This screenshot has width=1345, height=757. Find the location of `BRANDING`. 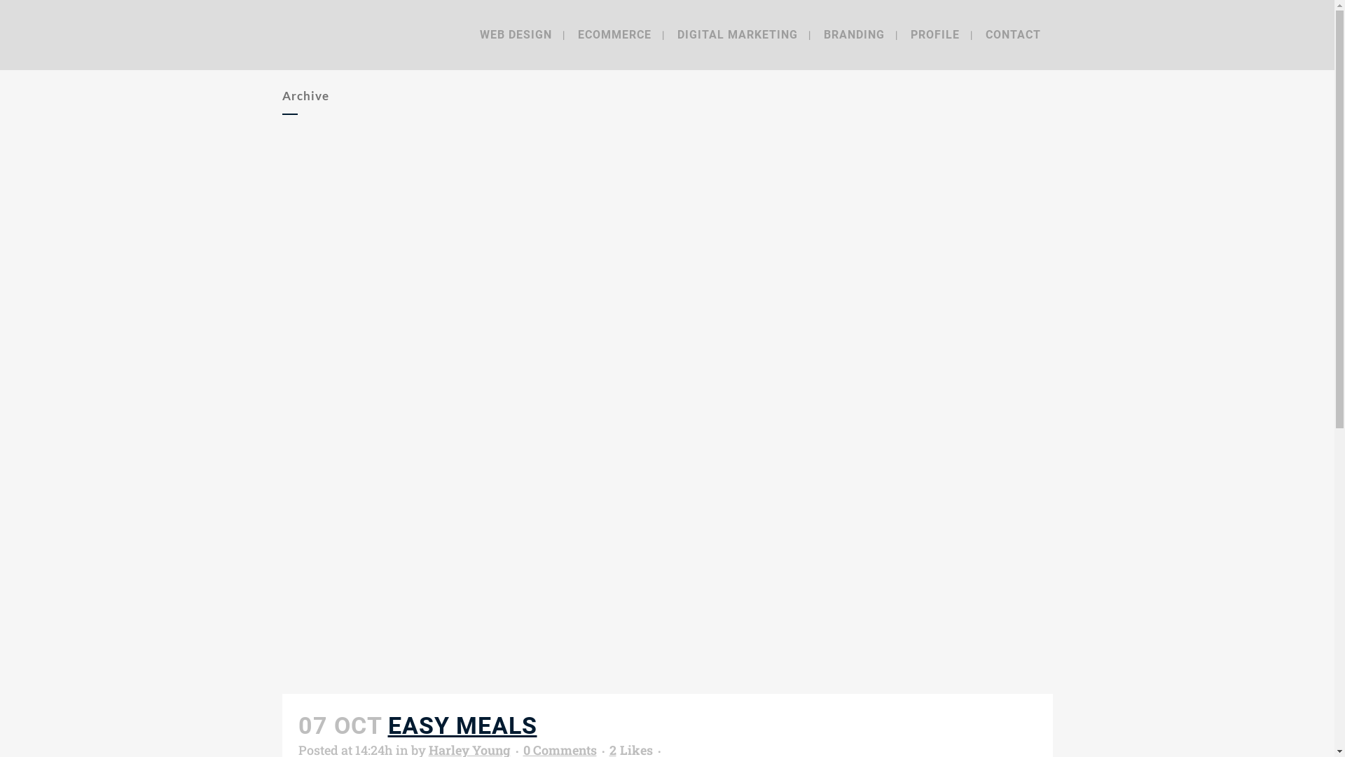

BRANDING is located at coordinates (853, 35).